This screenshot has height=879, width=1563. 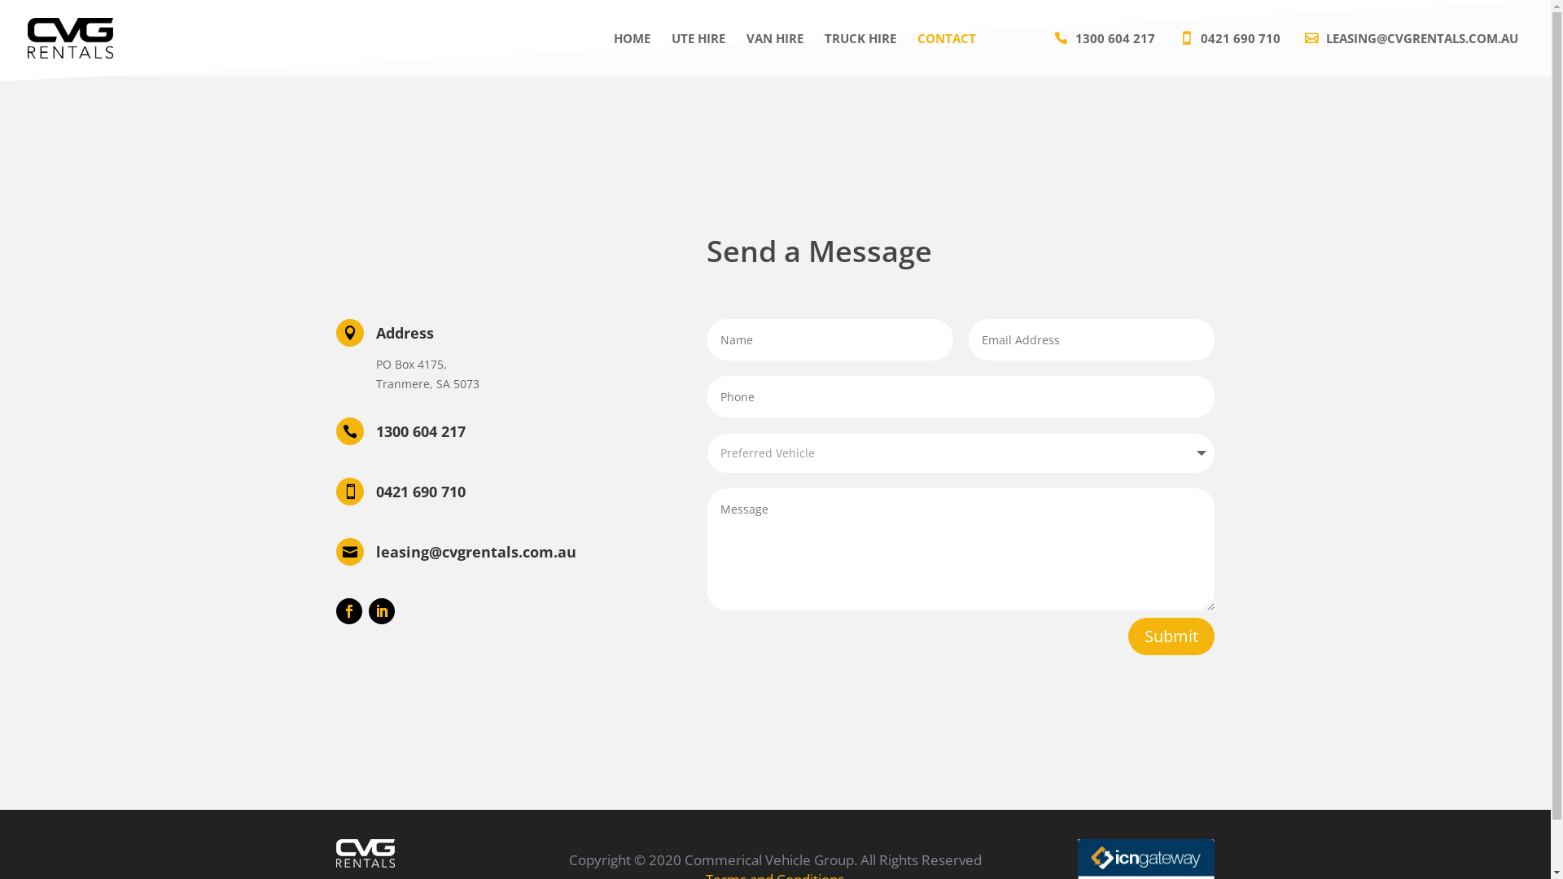 What do you see at coordinates (860, 55) in the screenshot?
I see `TRUCK HIRE` at bounding box center [860, 55].